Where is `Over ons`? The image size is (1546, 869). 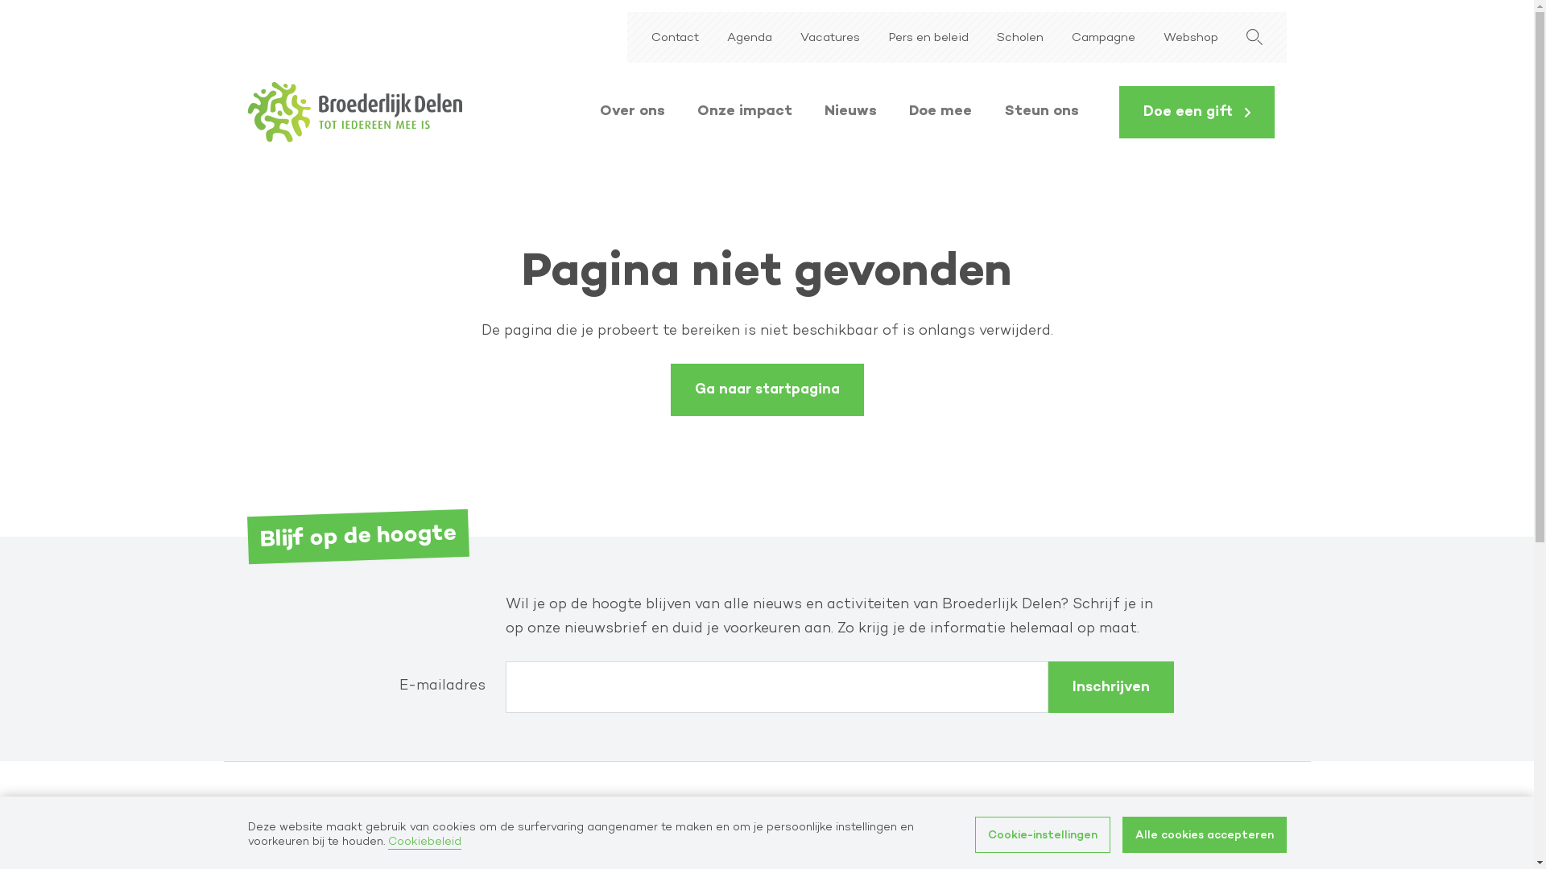 Over ons is located at coordinates (631, 112).